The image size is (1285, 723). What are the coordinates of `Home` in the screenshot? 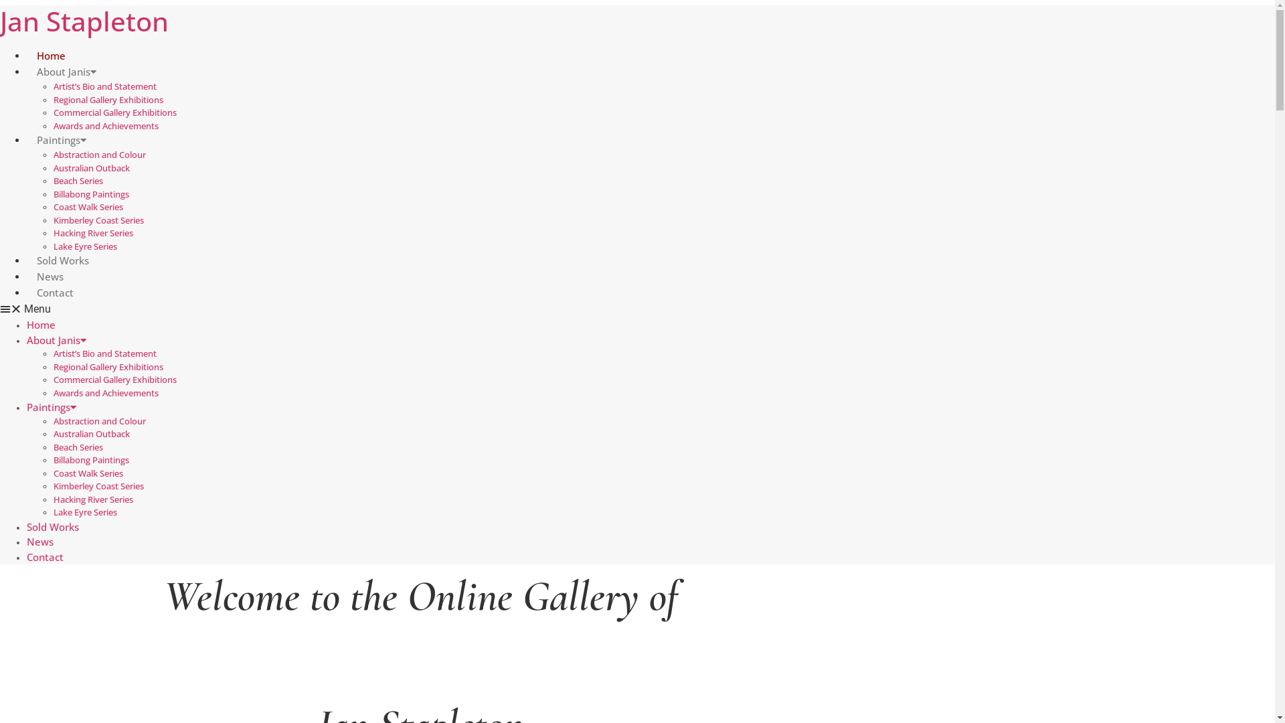 It's located at (41, 325).